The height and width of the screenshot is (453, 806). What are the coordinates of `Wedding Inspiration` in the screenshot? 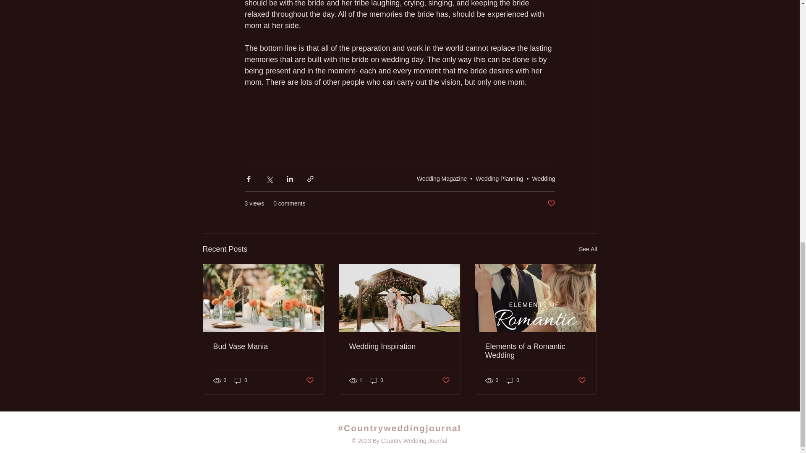 It's located at (399, 346).